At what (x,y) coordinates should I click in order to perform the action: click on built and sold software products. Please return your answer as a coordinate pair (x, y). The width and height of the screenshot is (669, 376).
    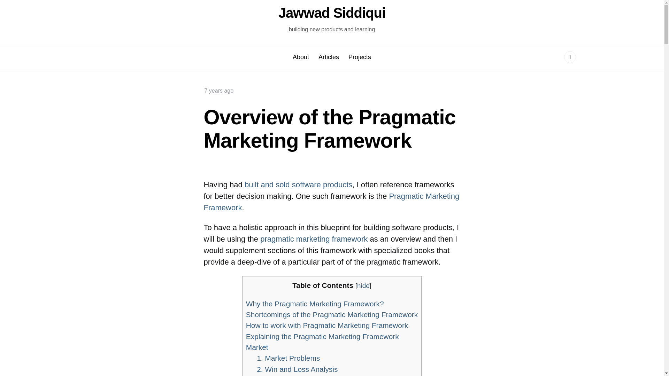
    Looking at the image, I should click on (298, 185).